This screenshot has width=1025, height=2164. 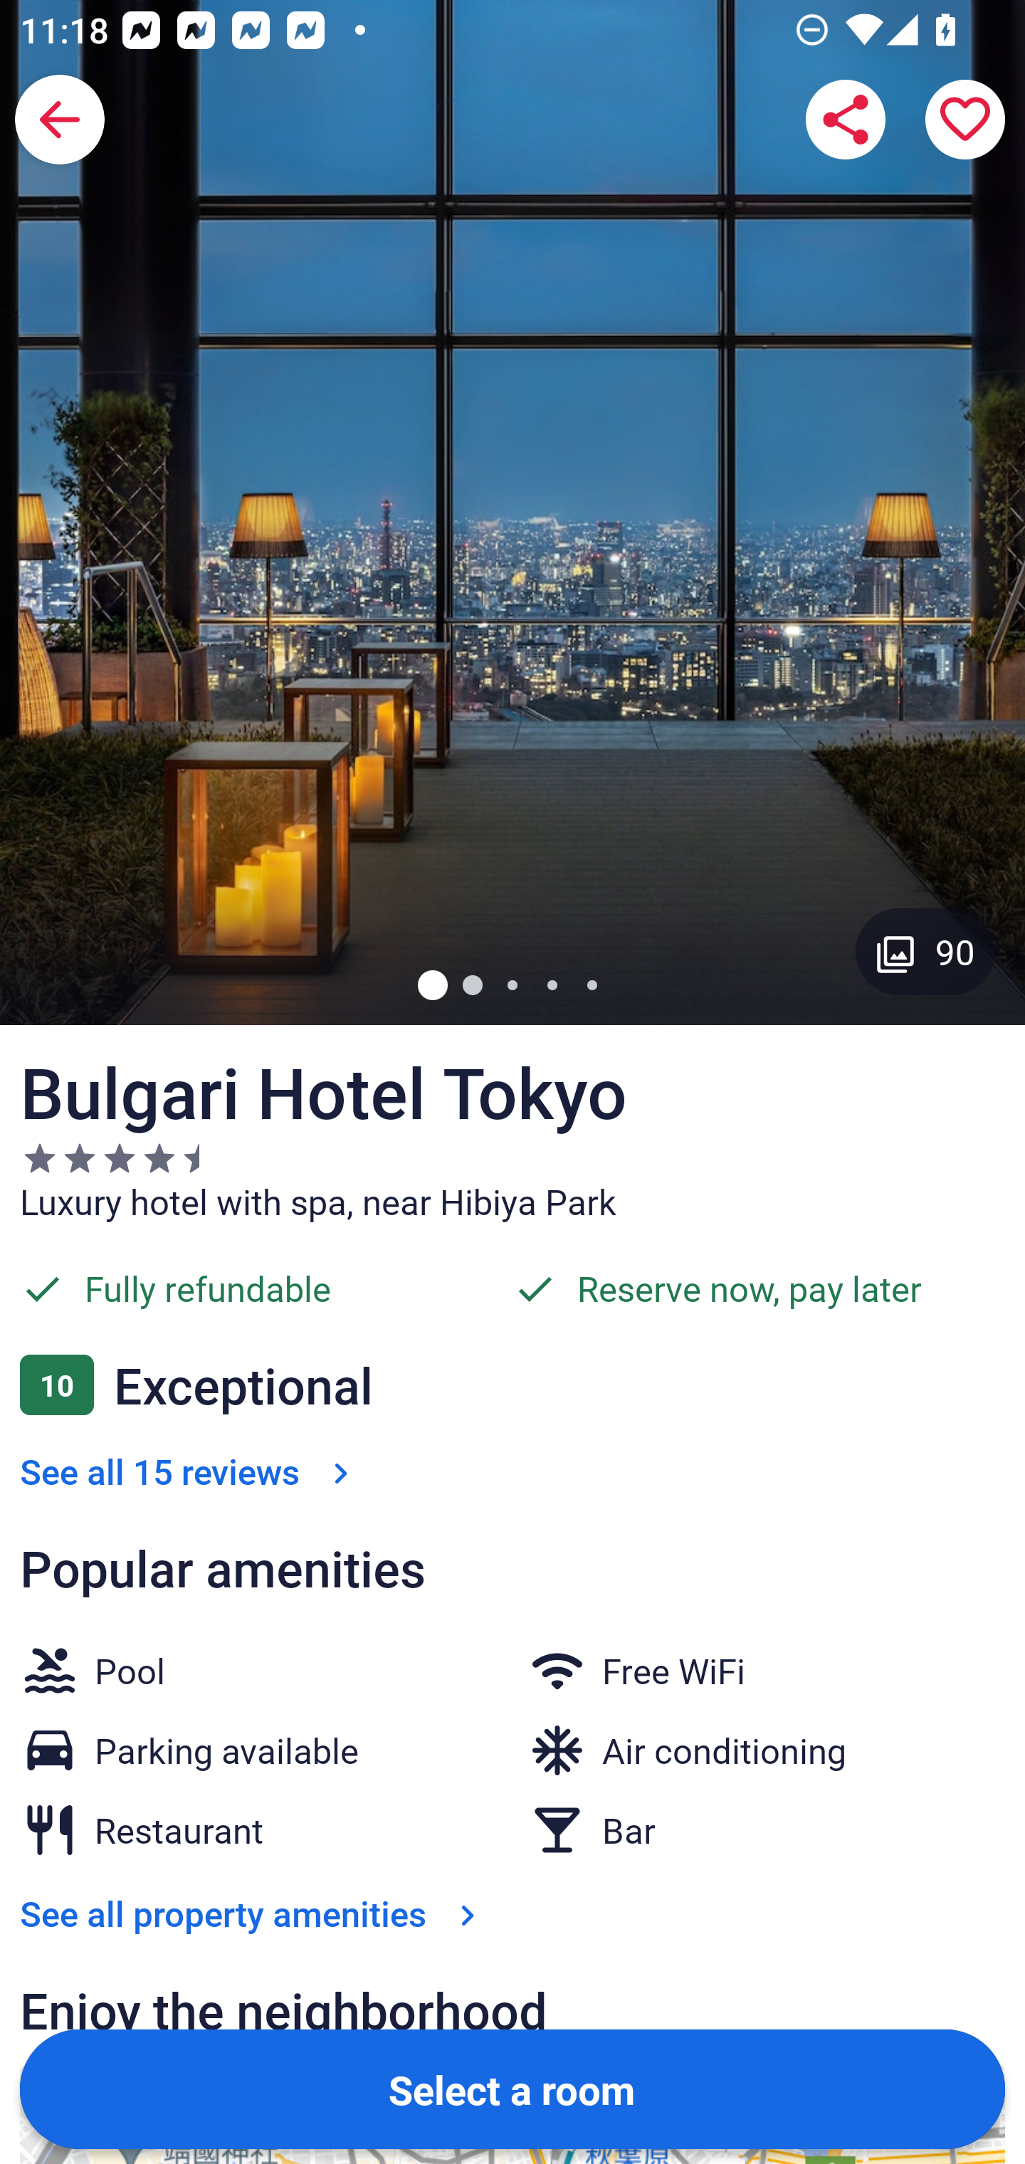 What do you see at coordinates (512, 2089) in the screenshot?
I see `Select a room Button Select a room` at bounding box center [512, 2089].